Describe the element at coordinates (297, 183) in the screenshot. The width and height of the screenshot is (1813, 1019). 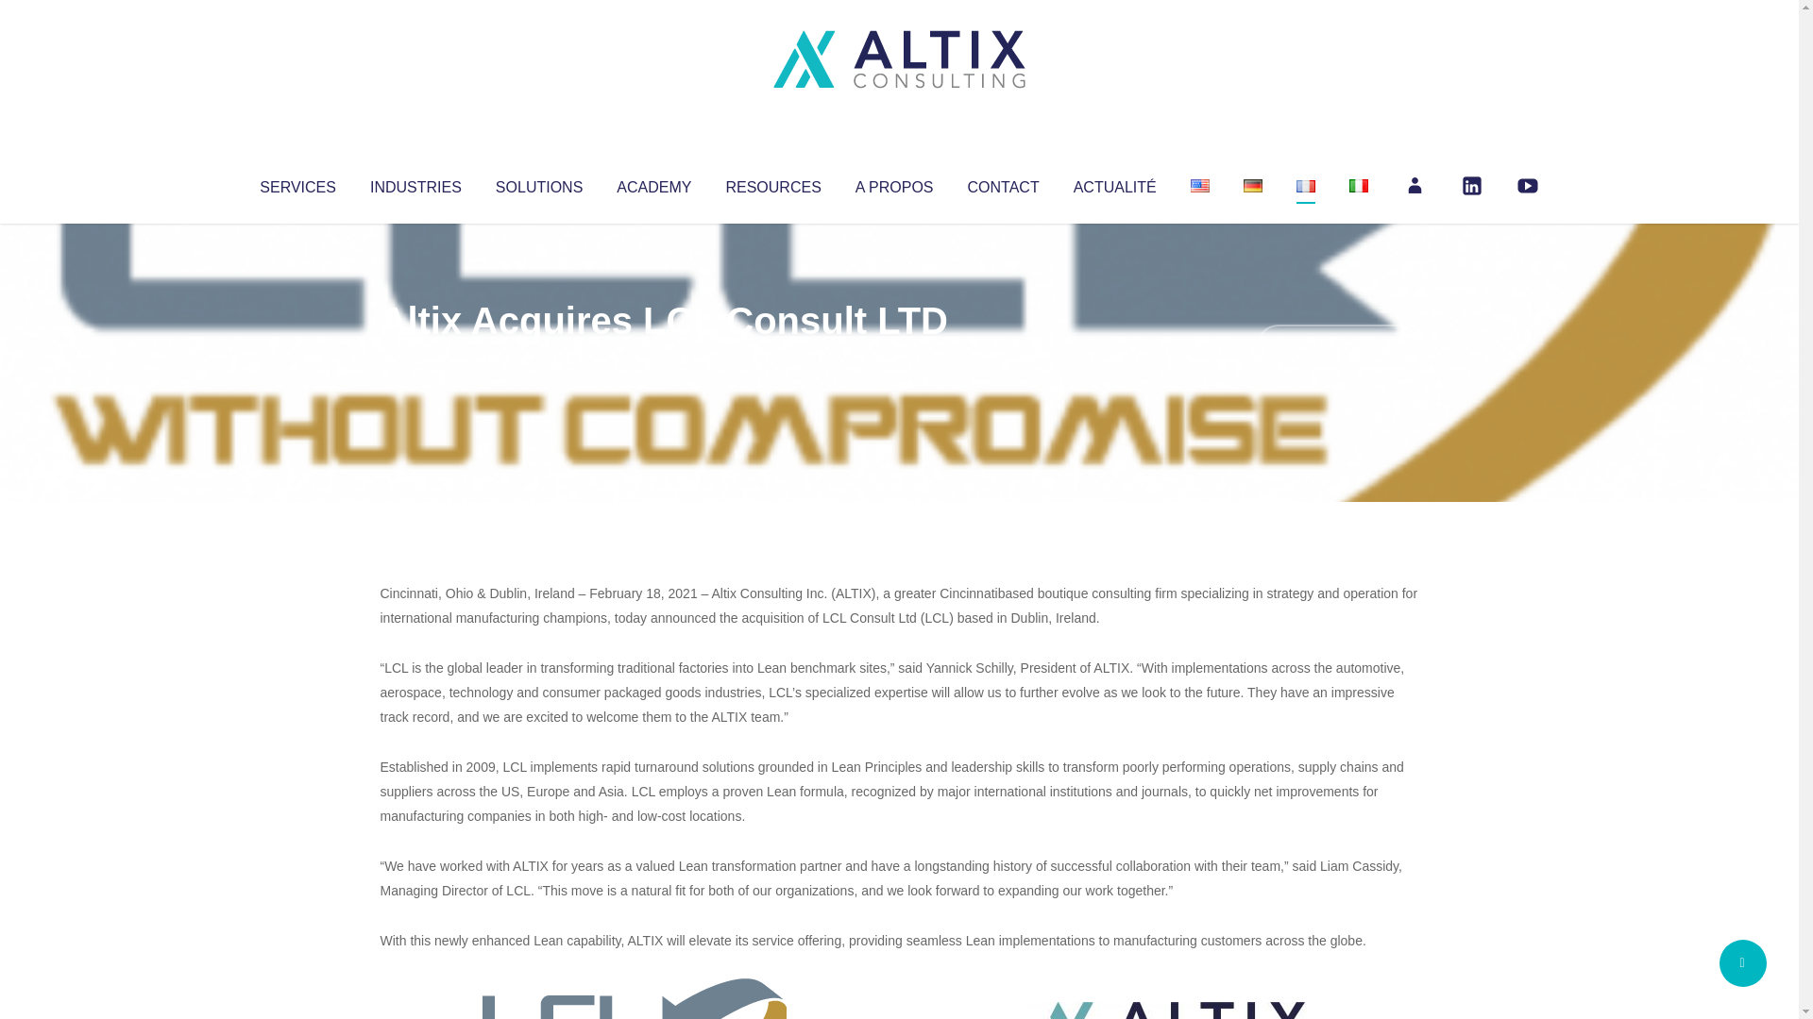
I see `SERVICES` at that location.